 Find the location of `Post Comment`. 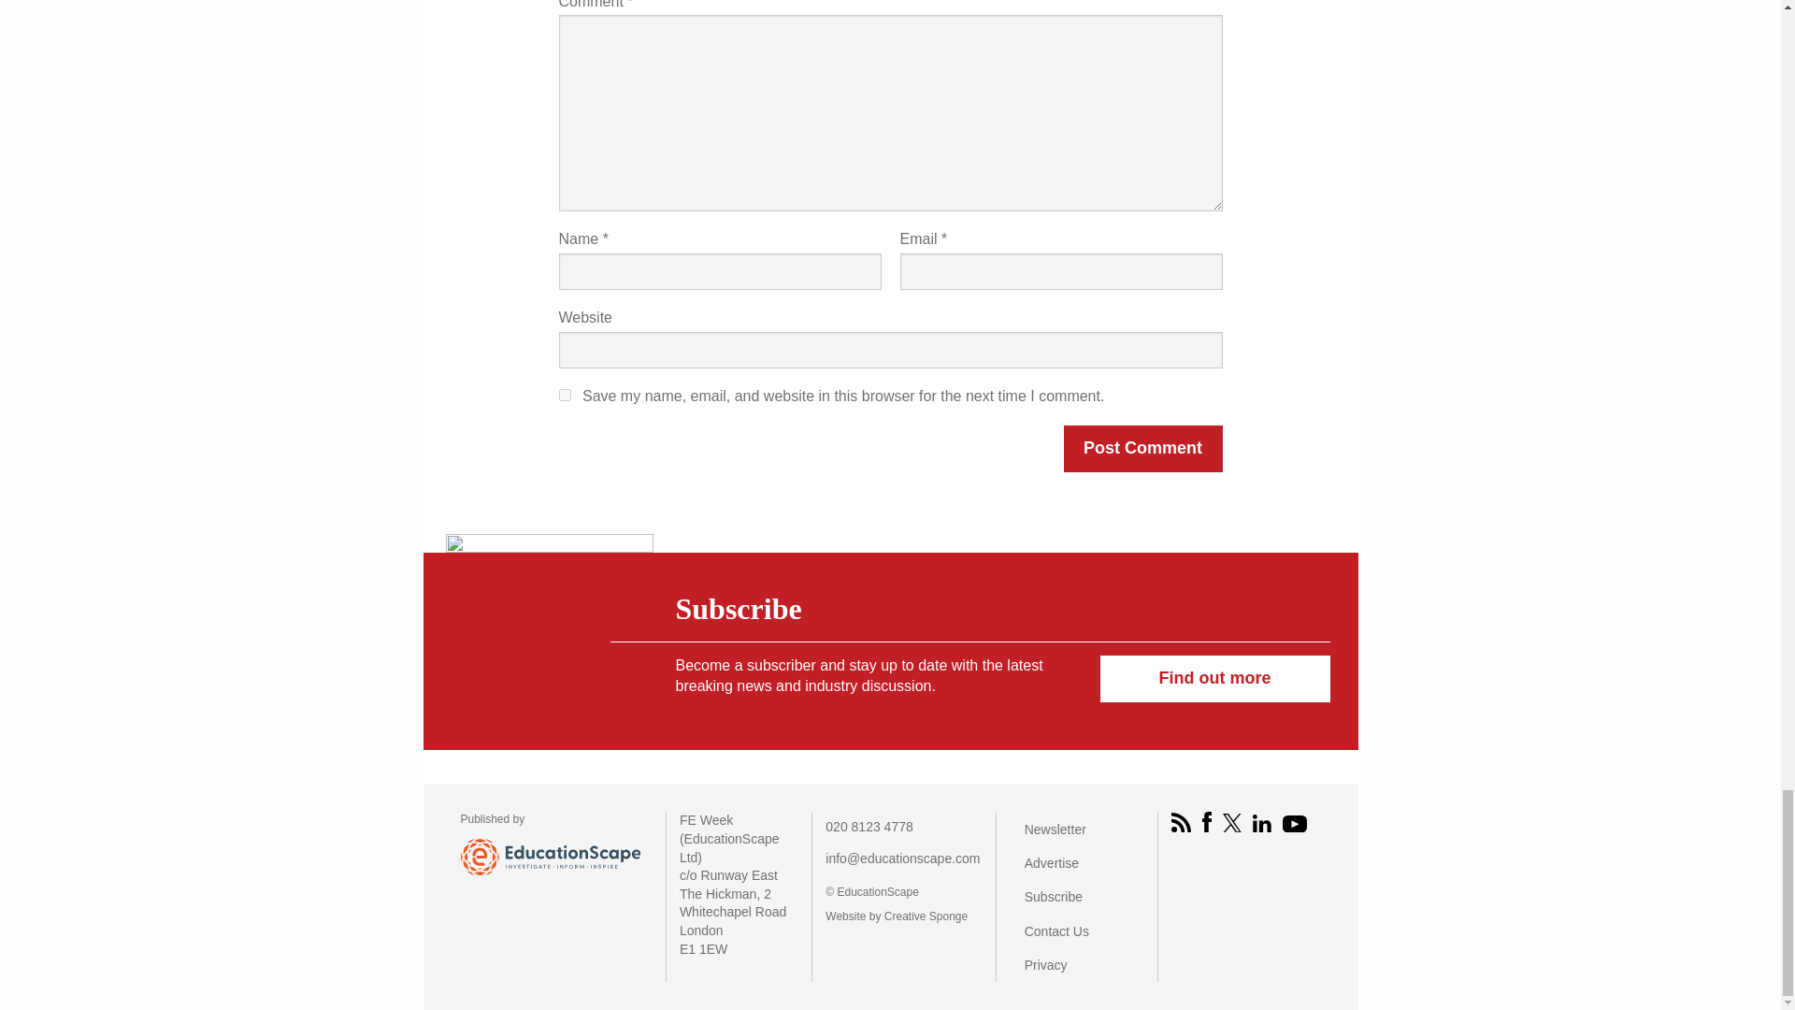

Post Comment is located at coordinates (1142, 449).